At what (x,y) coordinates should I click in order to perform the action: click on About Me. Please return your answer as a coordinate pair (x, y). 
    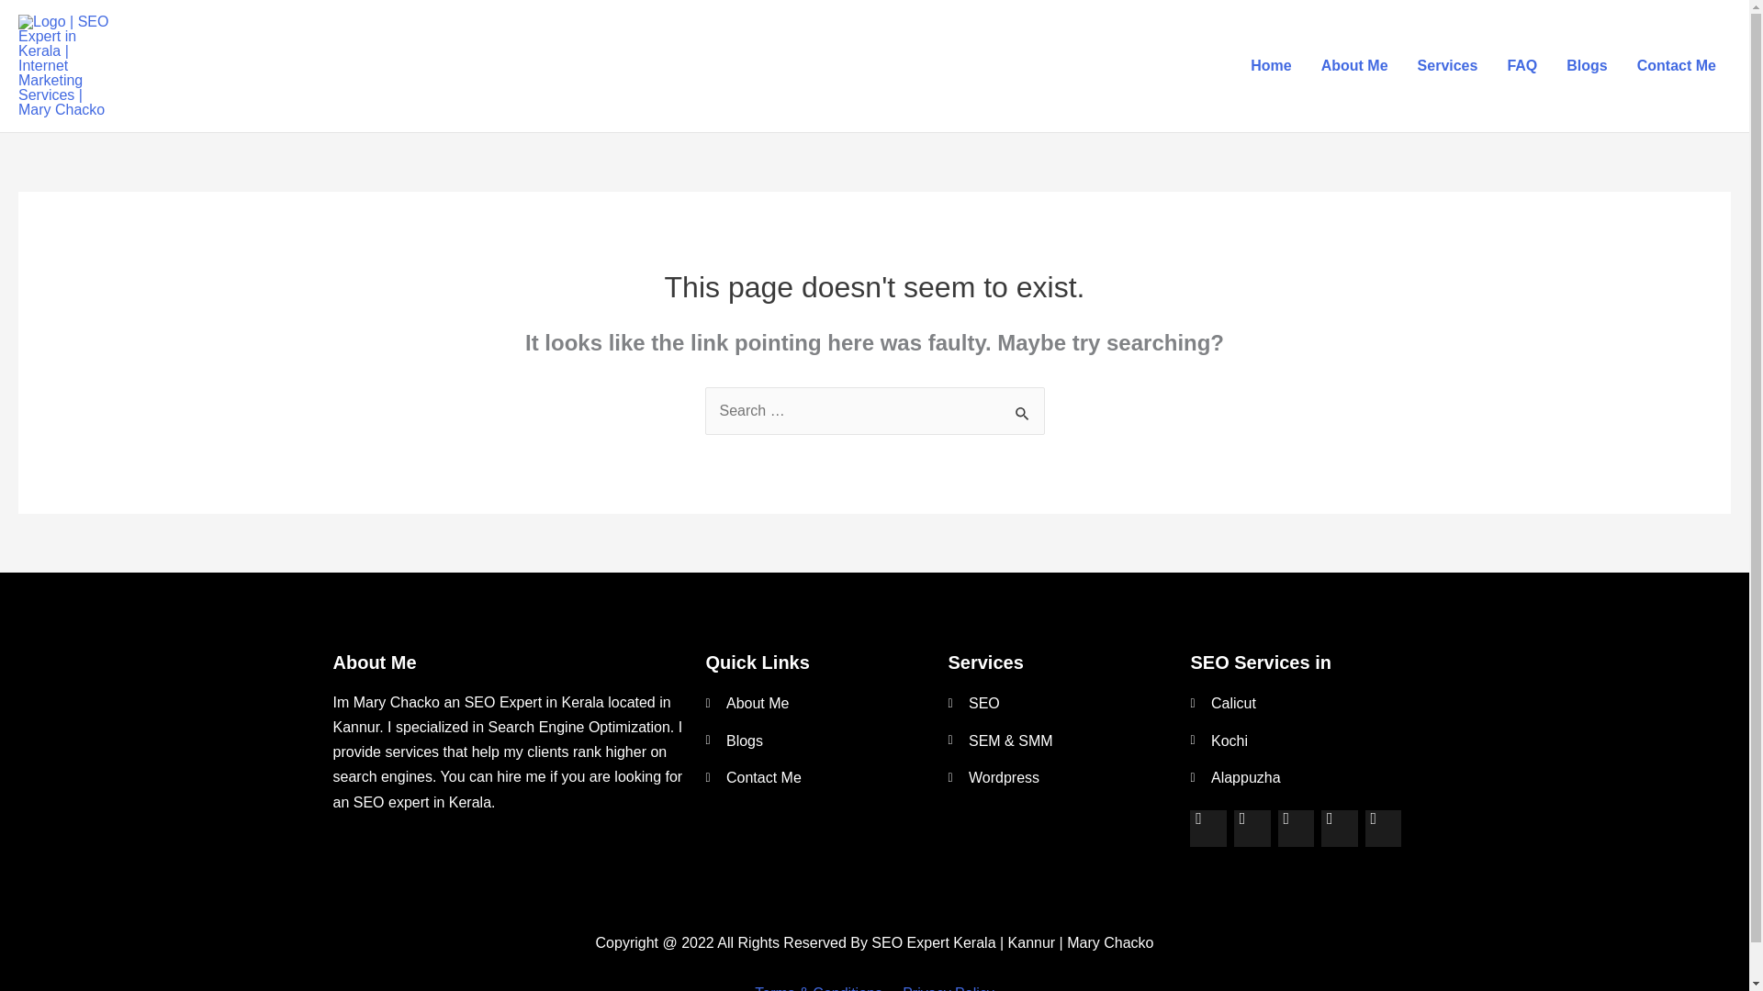
    Looking at the image, I should click on (1354, 66).